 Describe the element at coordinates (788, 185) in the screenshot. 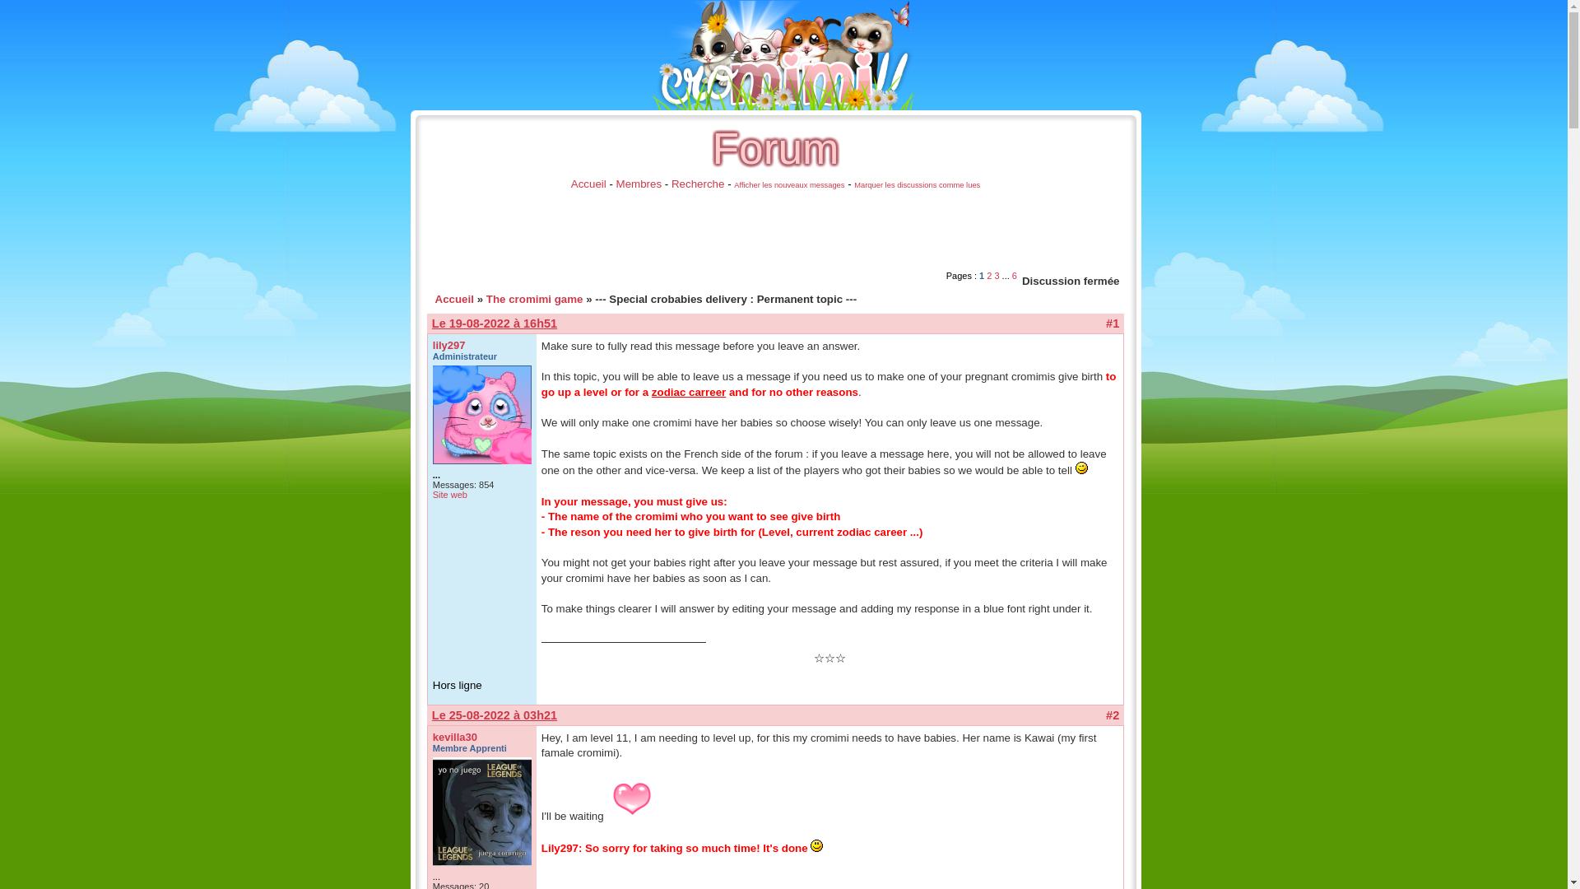

I see `Afficher les nouveaux messages` at that location.